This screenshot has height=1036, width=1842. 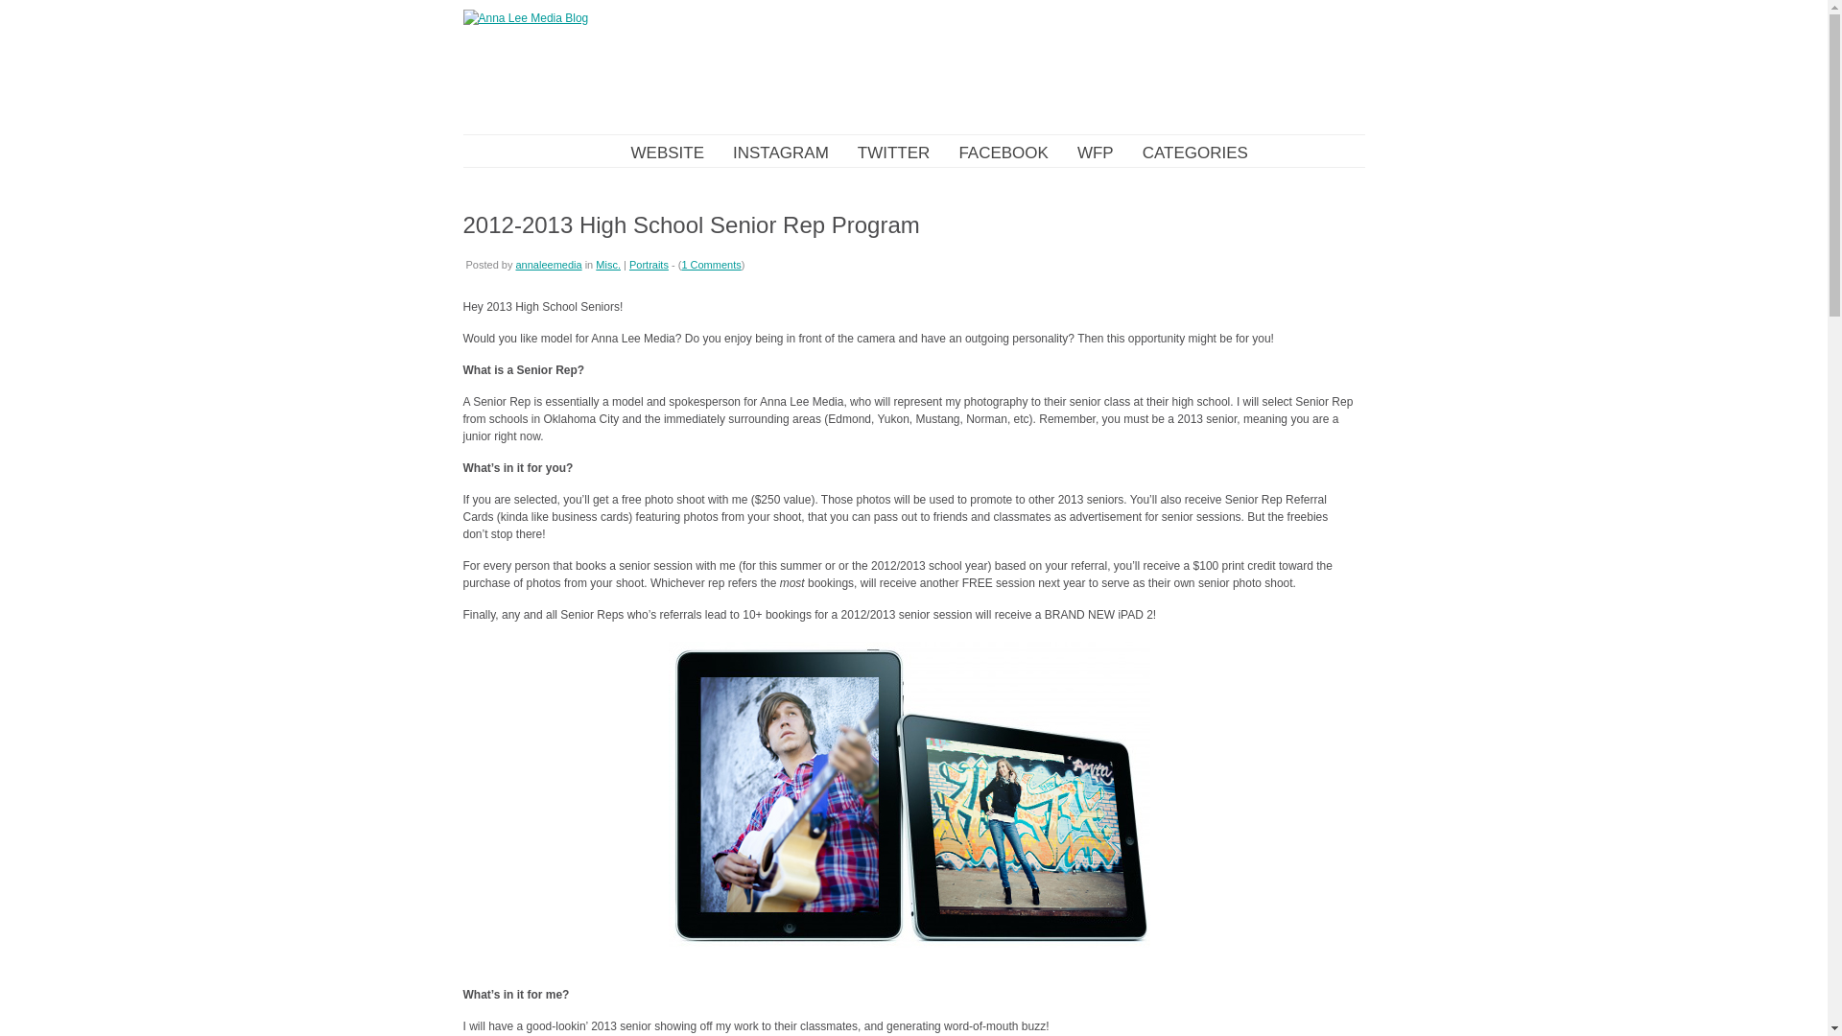 What do you see at coordinates (691, 224) in the screenshot?
I see `2012-2013 High School Senior Rep Program` at bounding box center [691, 224].